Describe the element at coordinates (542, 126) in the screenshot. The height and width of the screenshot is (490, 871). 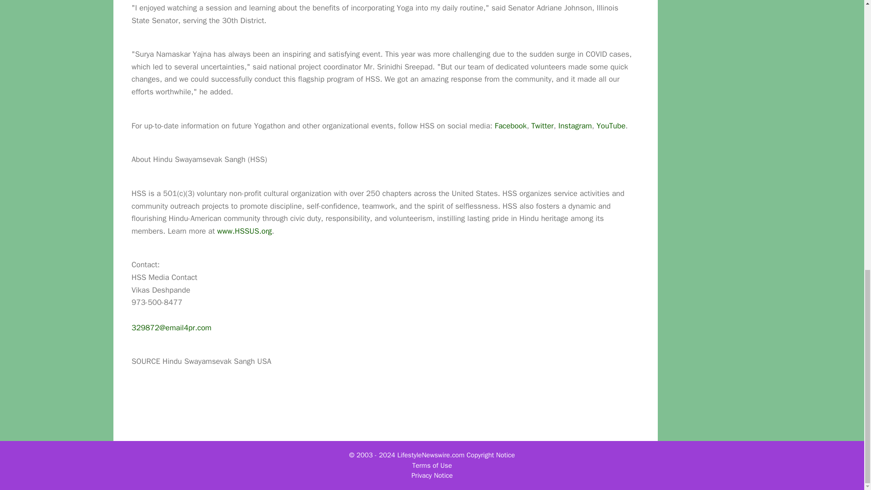
I see `Twitter` at that location.